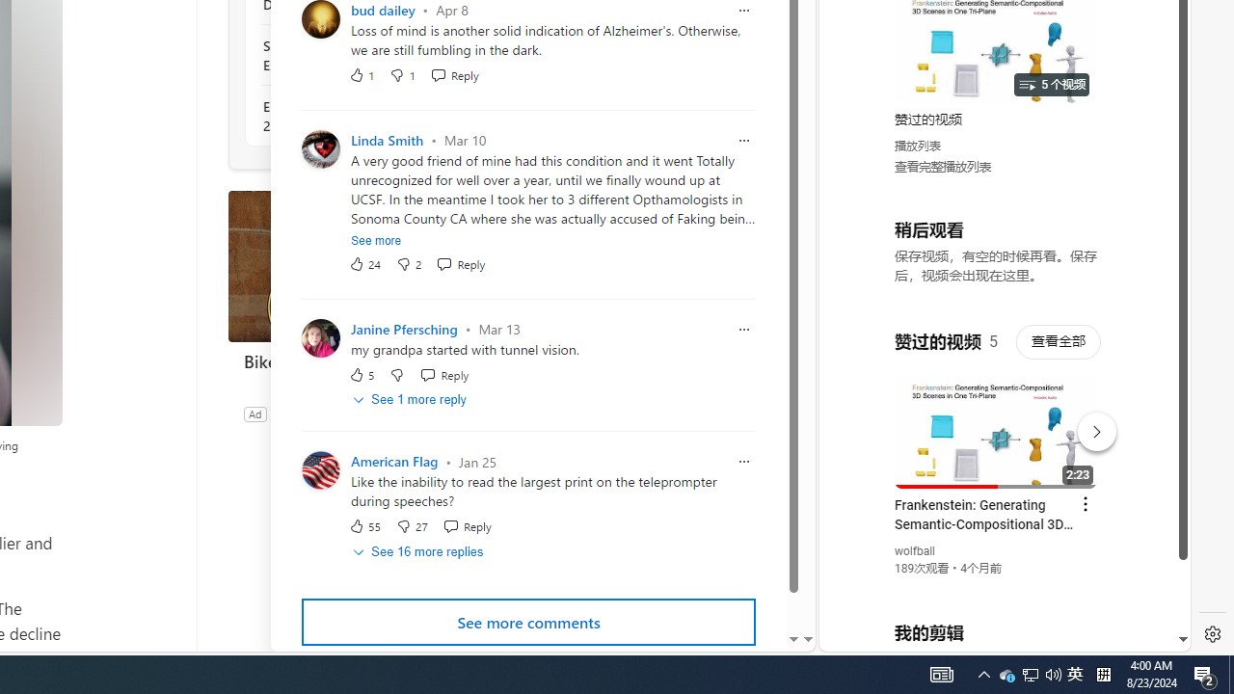 The height and width of the screenshot is (694, 1234). I want to click on 5 Like, so click(362, 374).